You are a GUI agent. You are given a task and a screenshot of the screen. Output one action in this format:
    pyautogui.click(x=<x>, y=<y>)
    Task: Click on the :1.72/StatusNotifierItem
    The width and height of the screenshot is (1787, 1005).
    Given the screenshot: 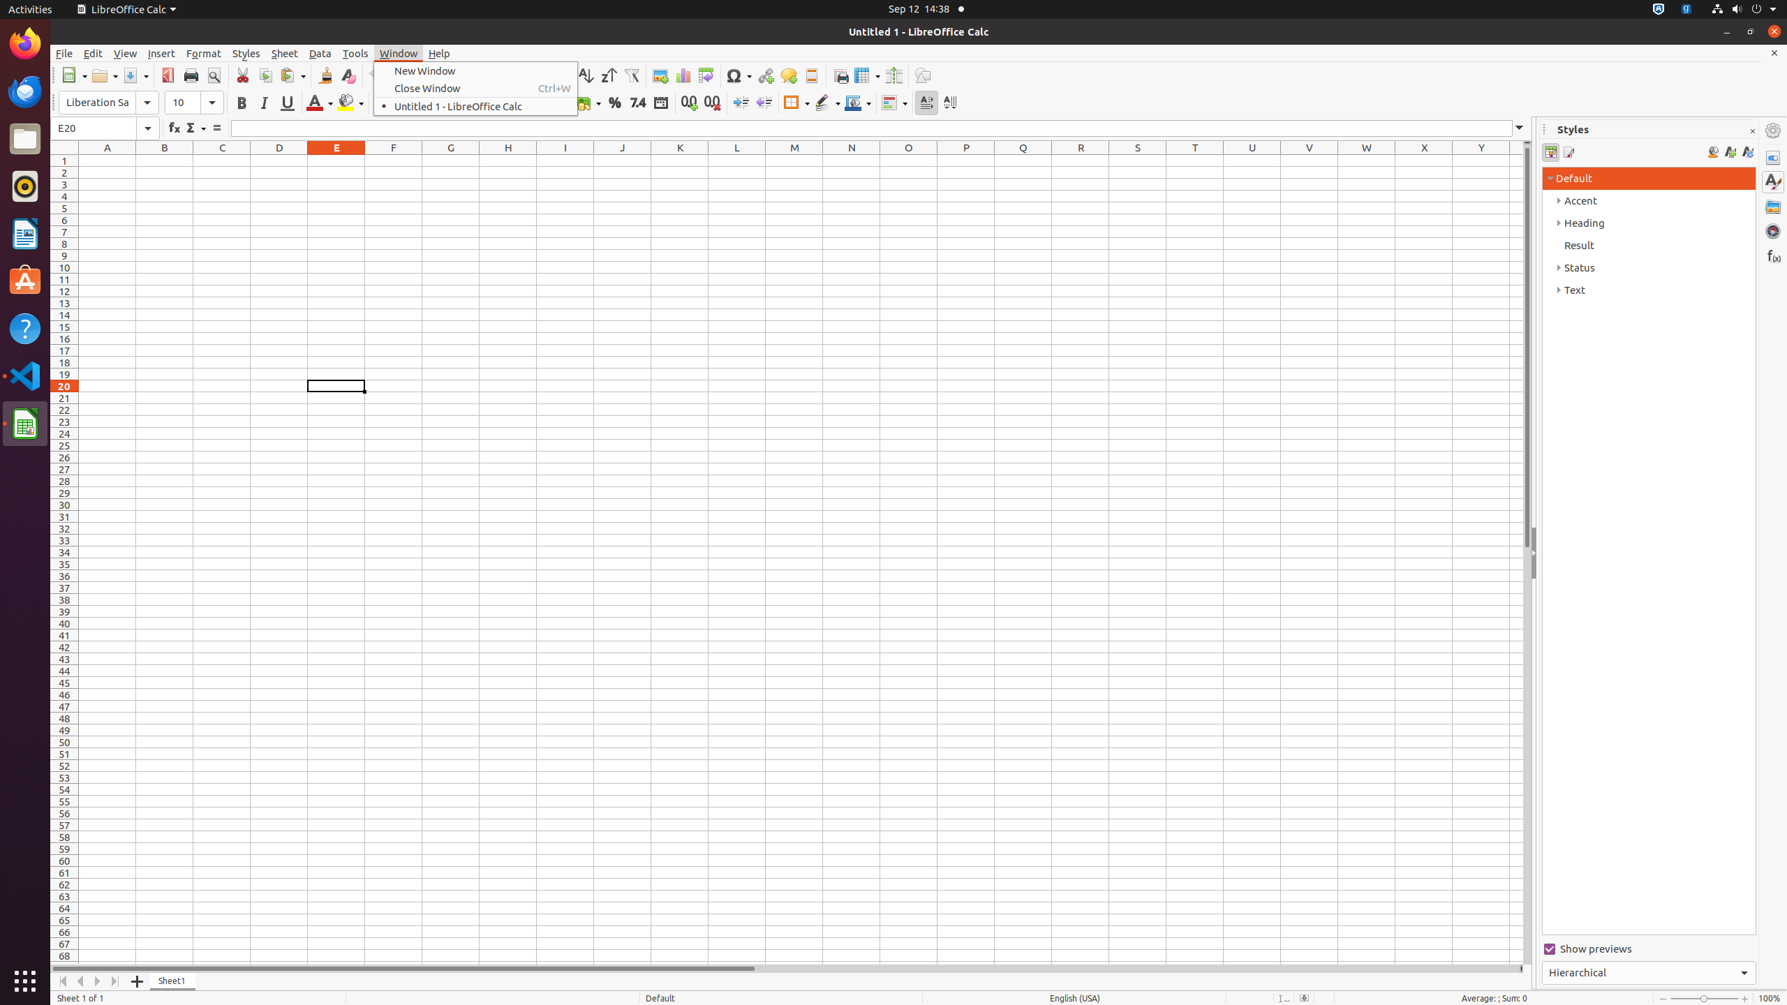 What is the action you would take?
    pyautogui.click(x=1659, y=10)
    